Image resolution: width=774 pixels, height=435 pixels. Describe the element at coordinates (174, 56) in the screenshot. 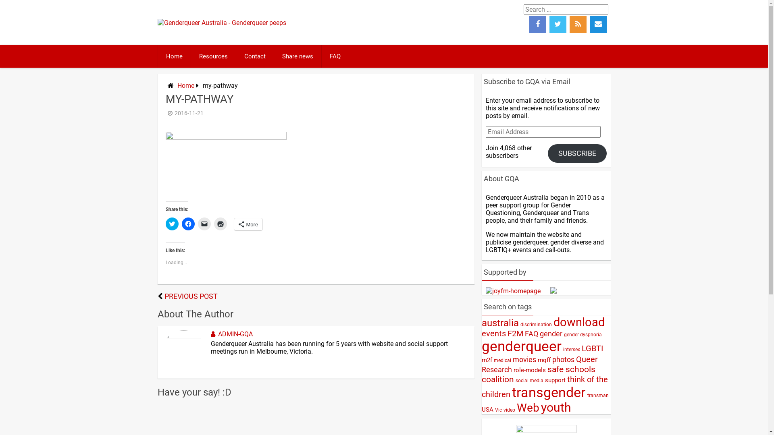

I see `Home` at that location.